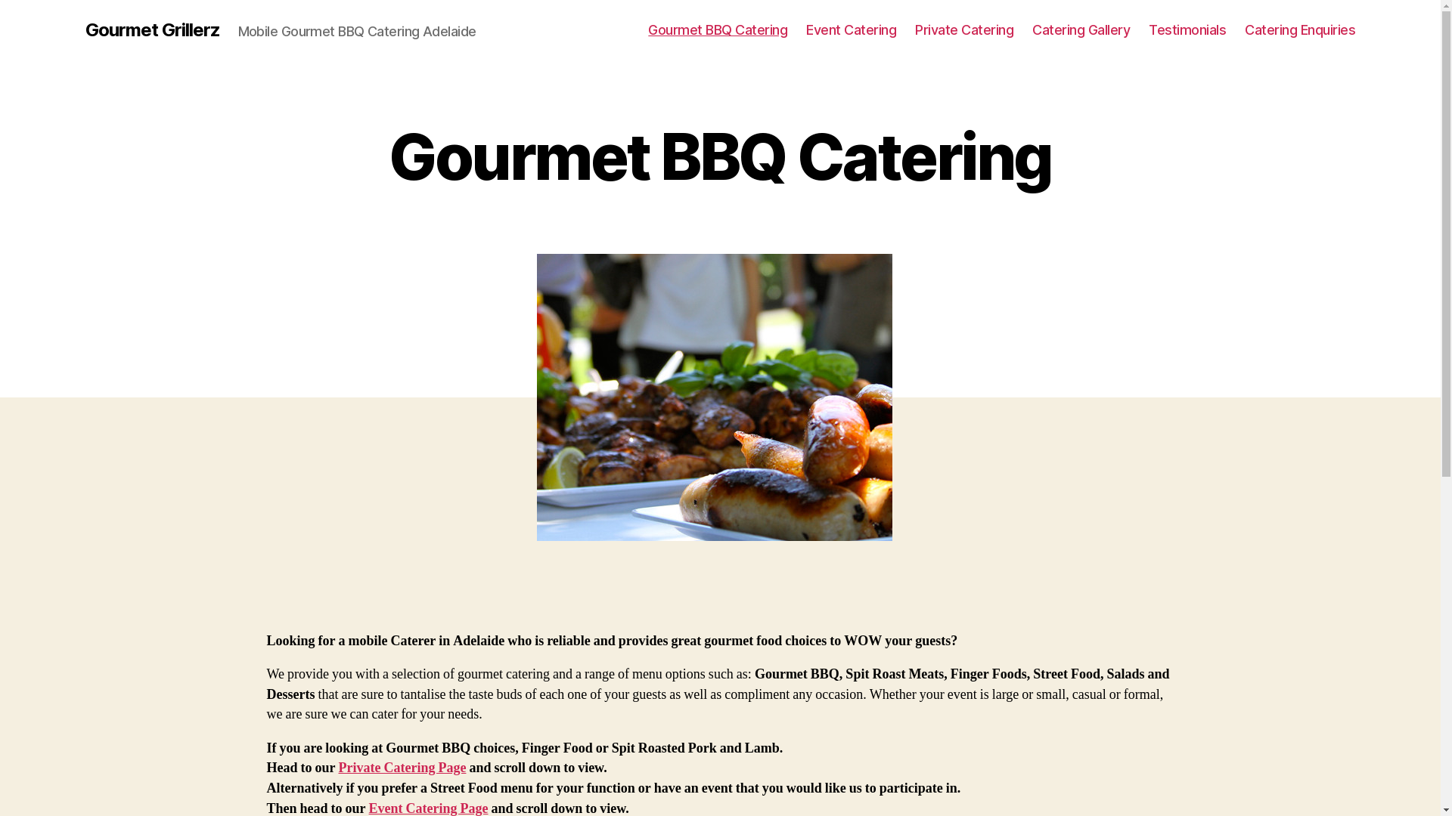 The width and height of the screenshot is (1452, 816). What do you see at coordinates (402, 768) in the screenshot?
I see `Private Catering Page` at bounding box center [402, 768].